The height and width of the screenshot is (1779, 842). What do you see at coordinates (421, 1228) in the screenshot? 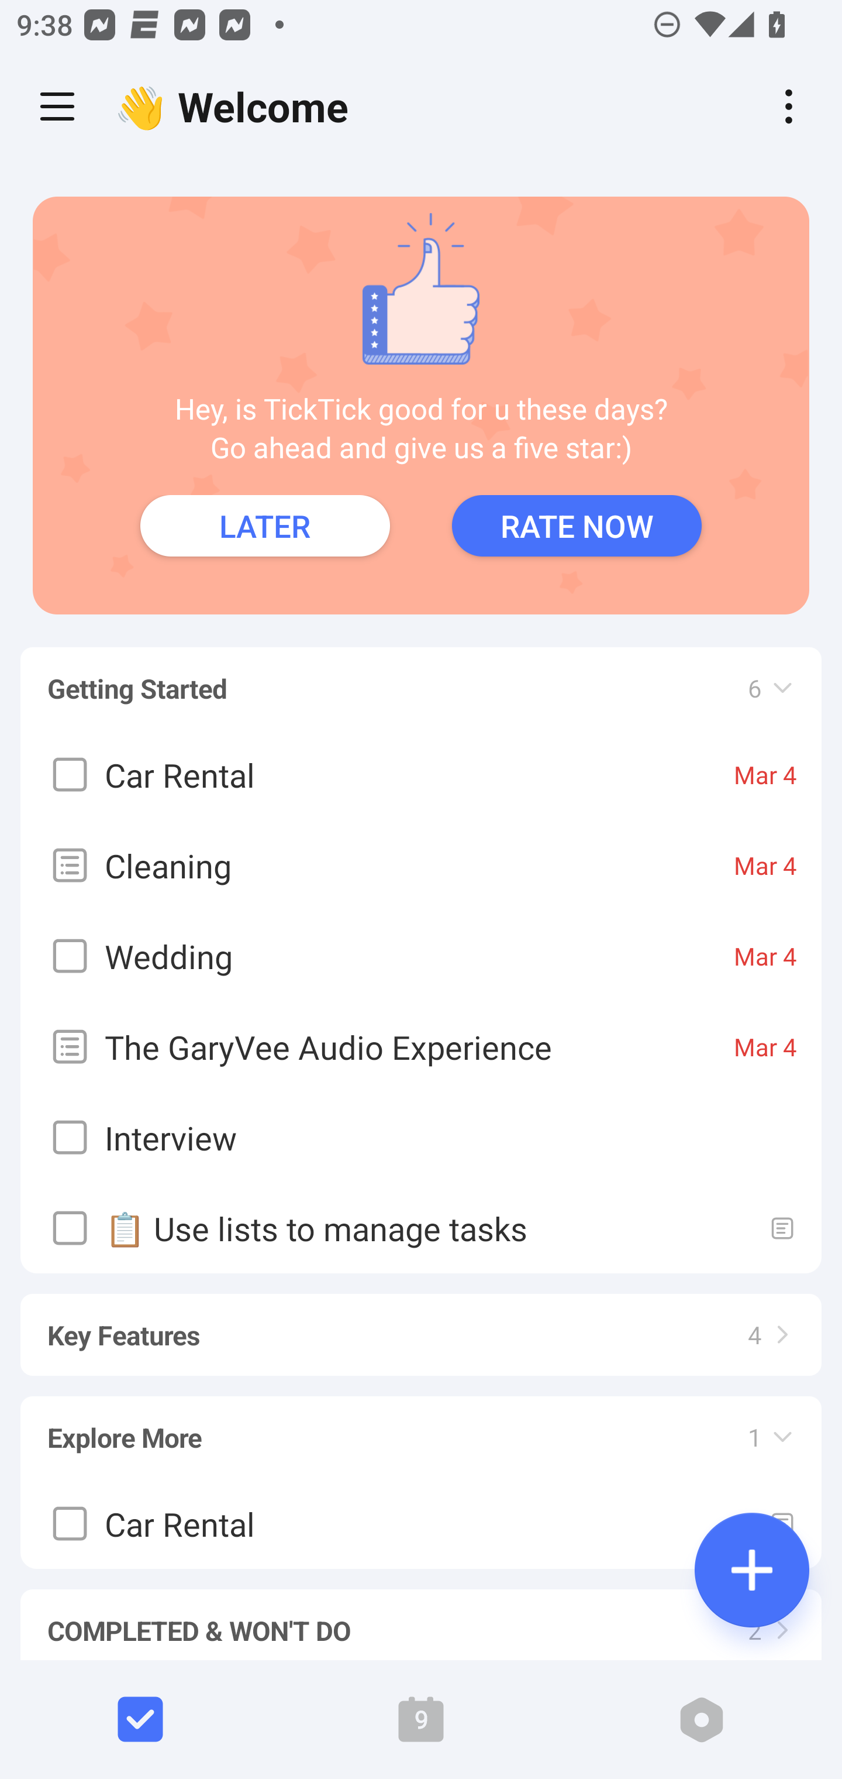
I see `📋 Use lists to manage tasks` at bounding box center [421, 1228].